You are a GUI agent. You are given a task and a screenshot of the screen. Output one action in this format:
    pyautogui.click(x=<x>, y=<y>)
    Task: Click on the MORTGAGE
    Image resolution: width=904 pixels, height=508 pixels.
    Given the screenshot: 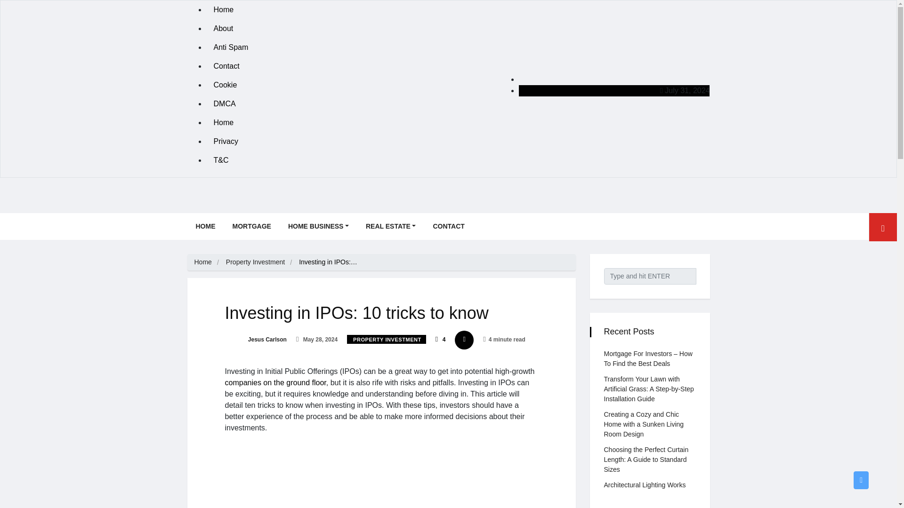 What is the action you would take?
    pyautogui.click(x=251, y=226)
    